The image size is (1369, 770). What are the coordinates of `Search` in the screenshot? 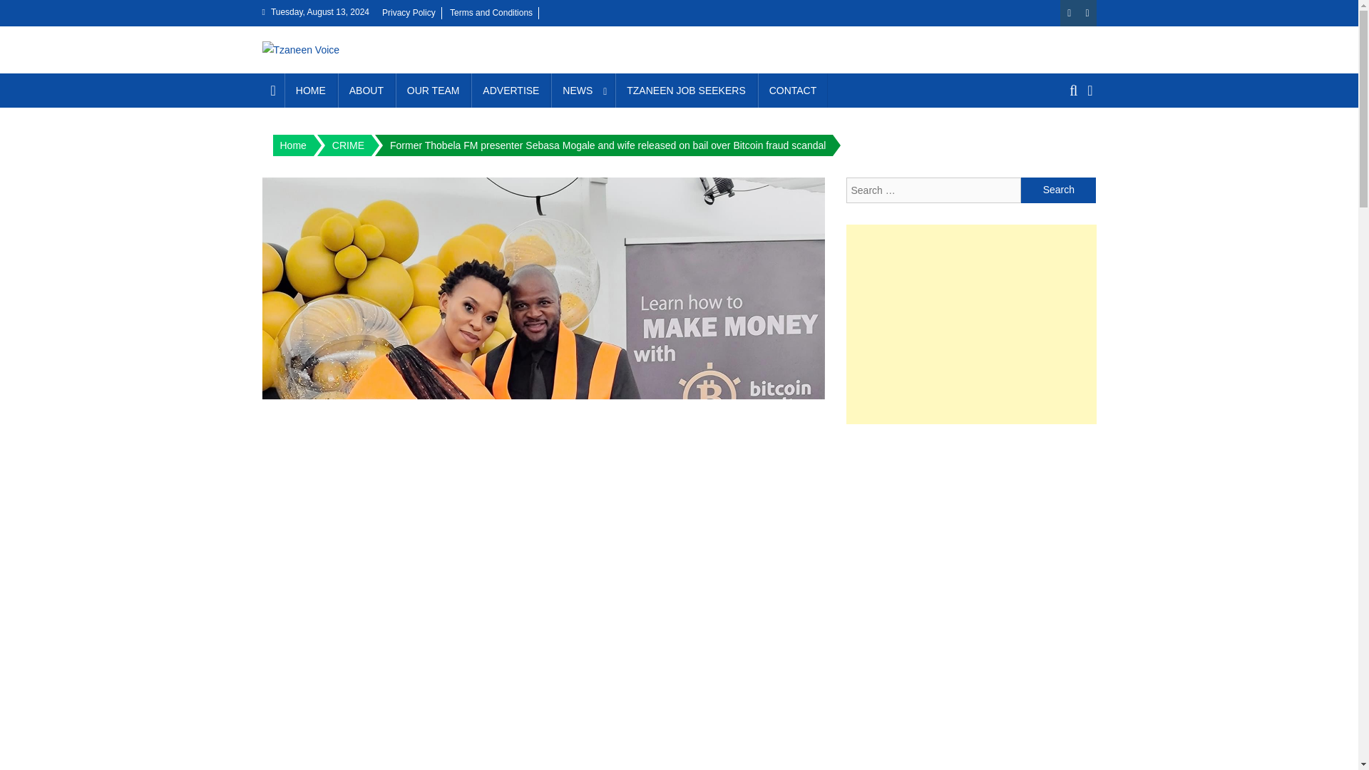 It's located at (1058, 190).